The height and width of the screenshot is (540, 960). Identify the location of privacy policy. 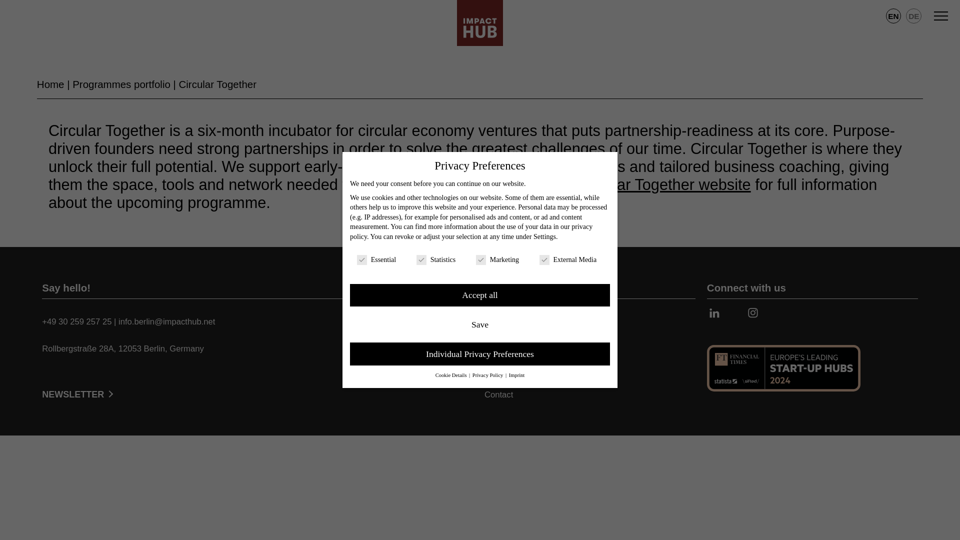
(471, 231).